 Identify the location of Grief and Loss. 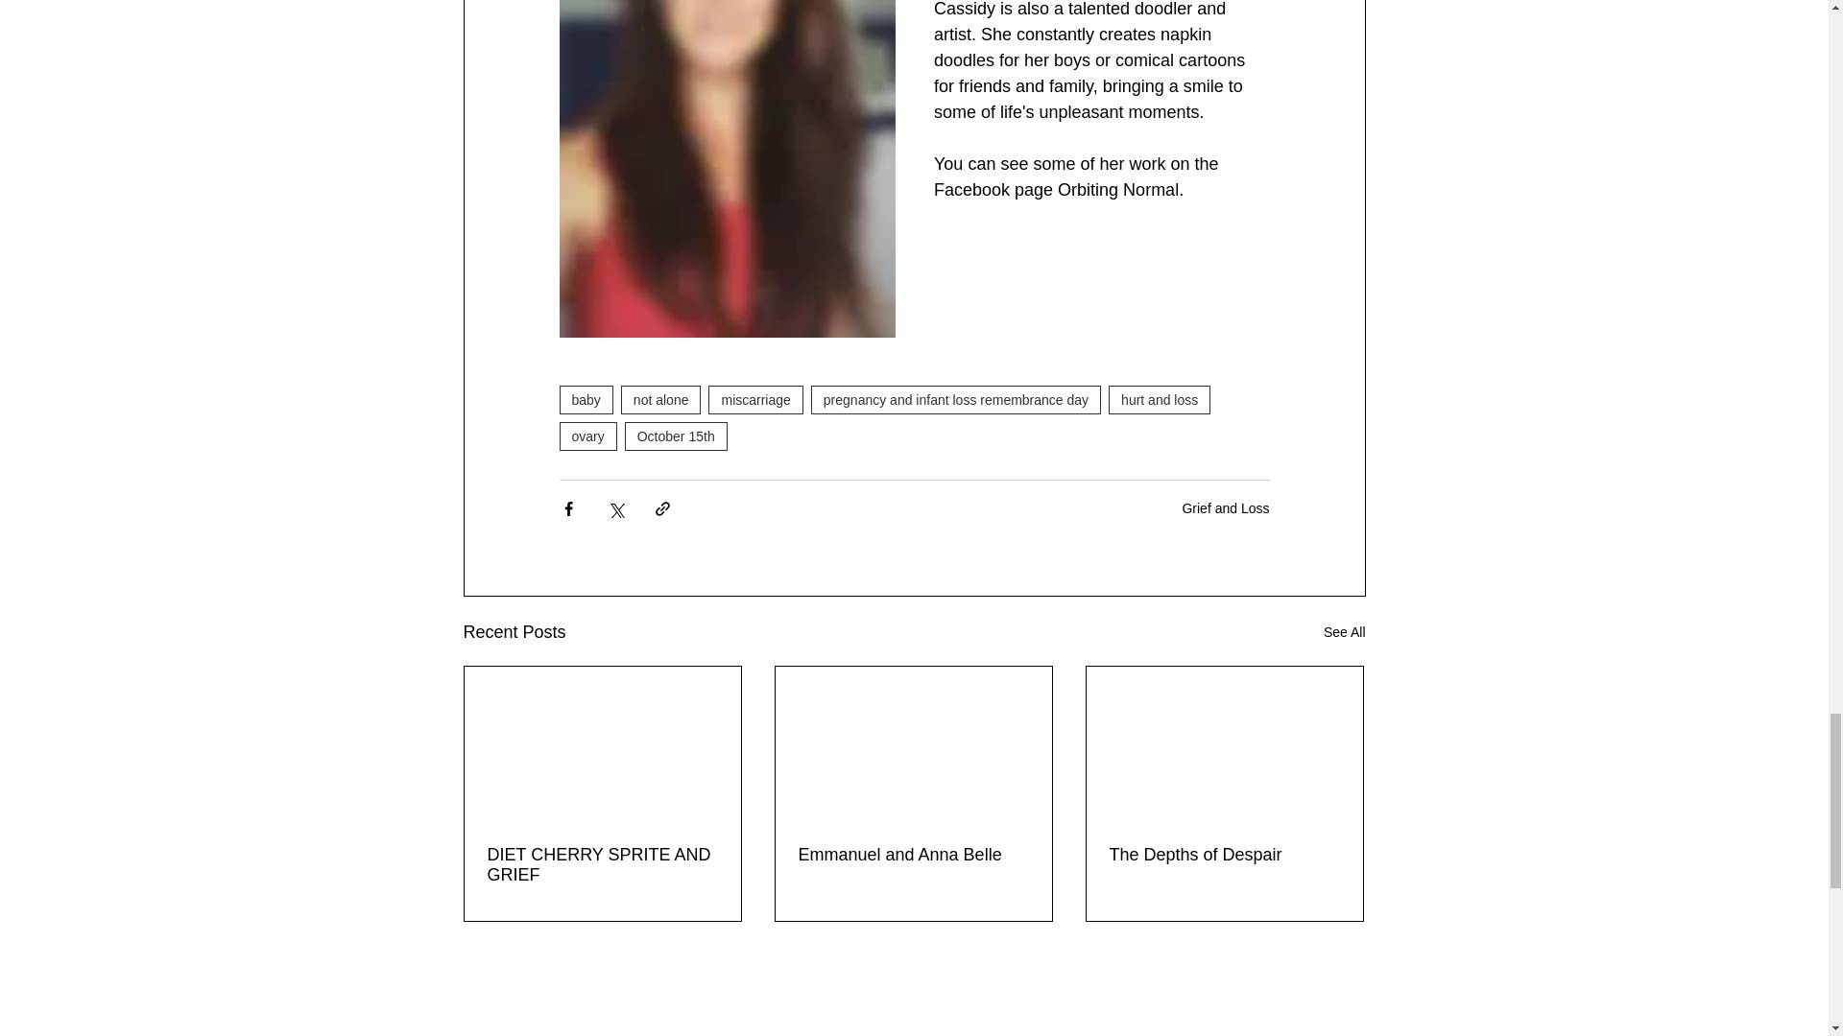
(1225, 507).